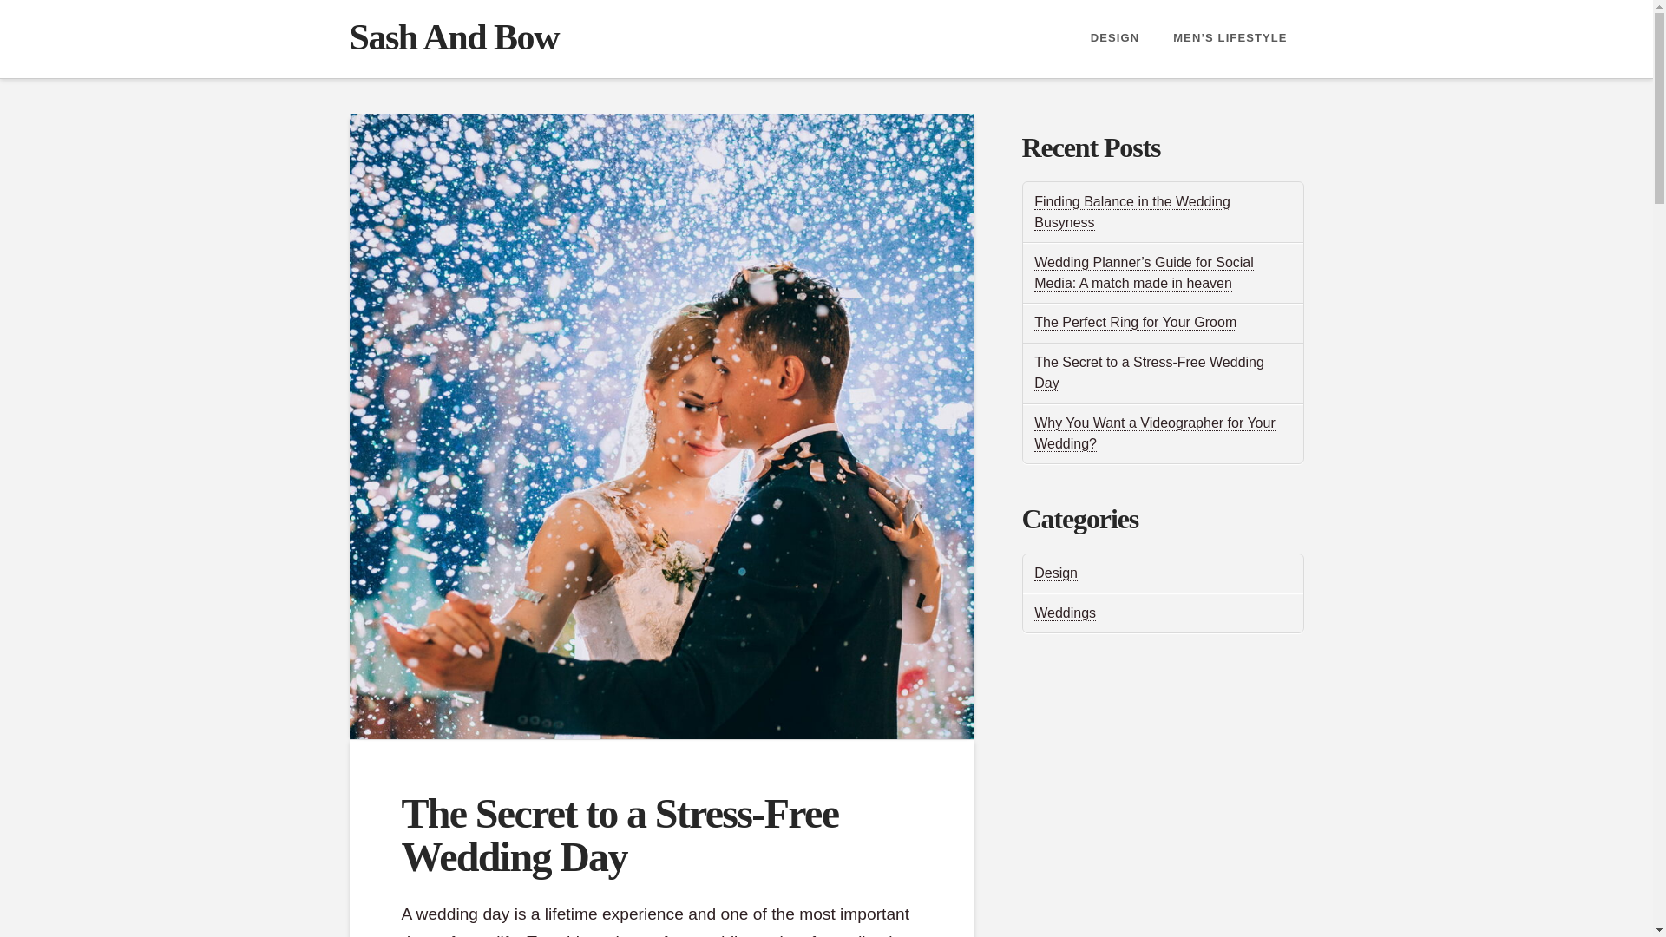 This screenshot has width=1666, height=937. What do you see at coordinates (1114, 38) in the screenshot?
I see `DESIGN` at bounding box center [1114, 38].